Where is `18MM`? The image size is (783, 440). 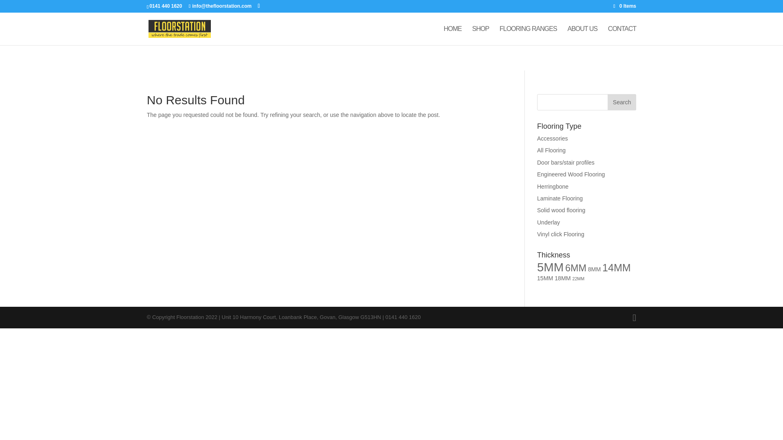
18MM is located at coordinates (562, 278).